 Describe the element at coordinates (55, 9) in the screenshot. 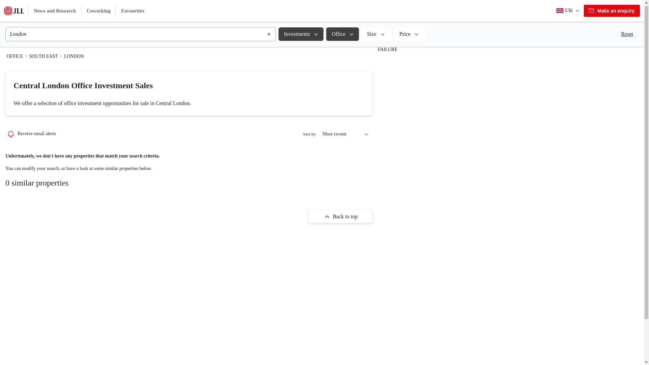

I see `News and Research` at that location.